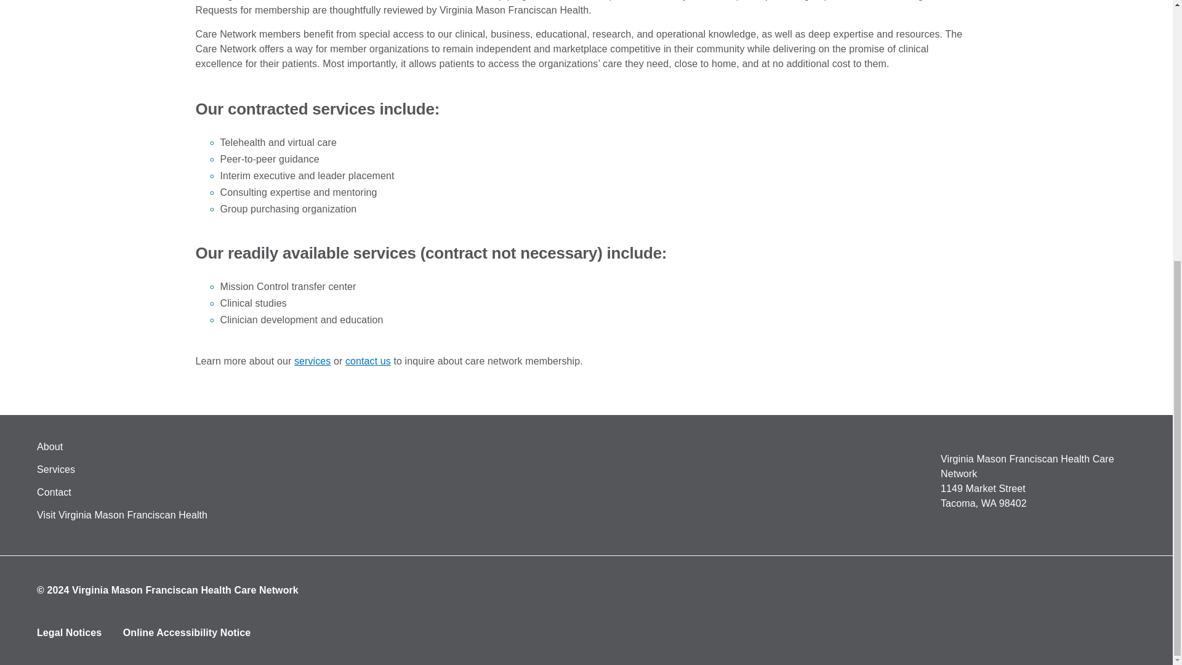  What do you see at coordinates (54, 491) in the screenshot?
I see `Contact` at bounding box center [54, 491].